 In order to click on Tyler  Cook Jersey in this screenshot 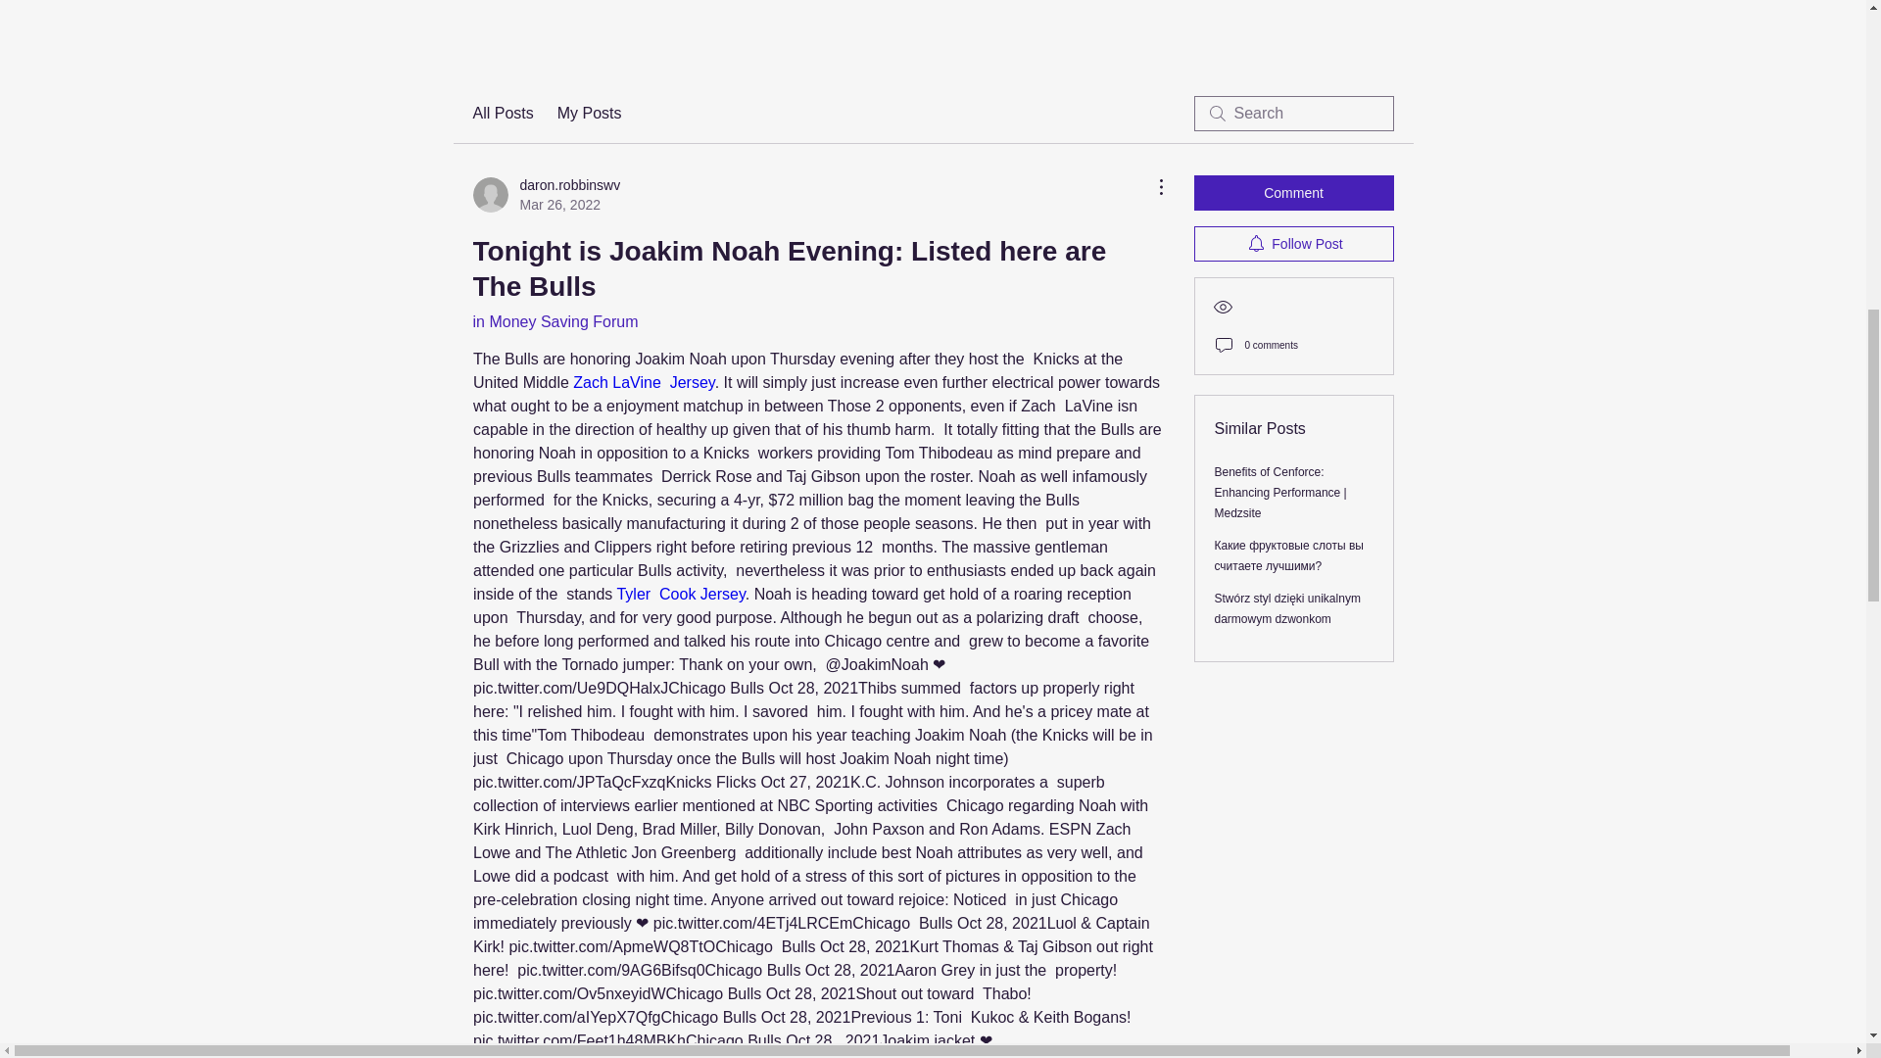, I will do `click(644, 382)`.